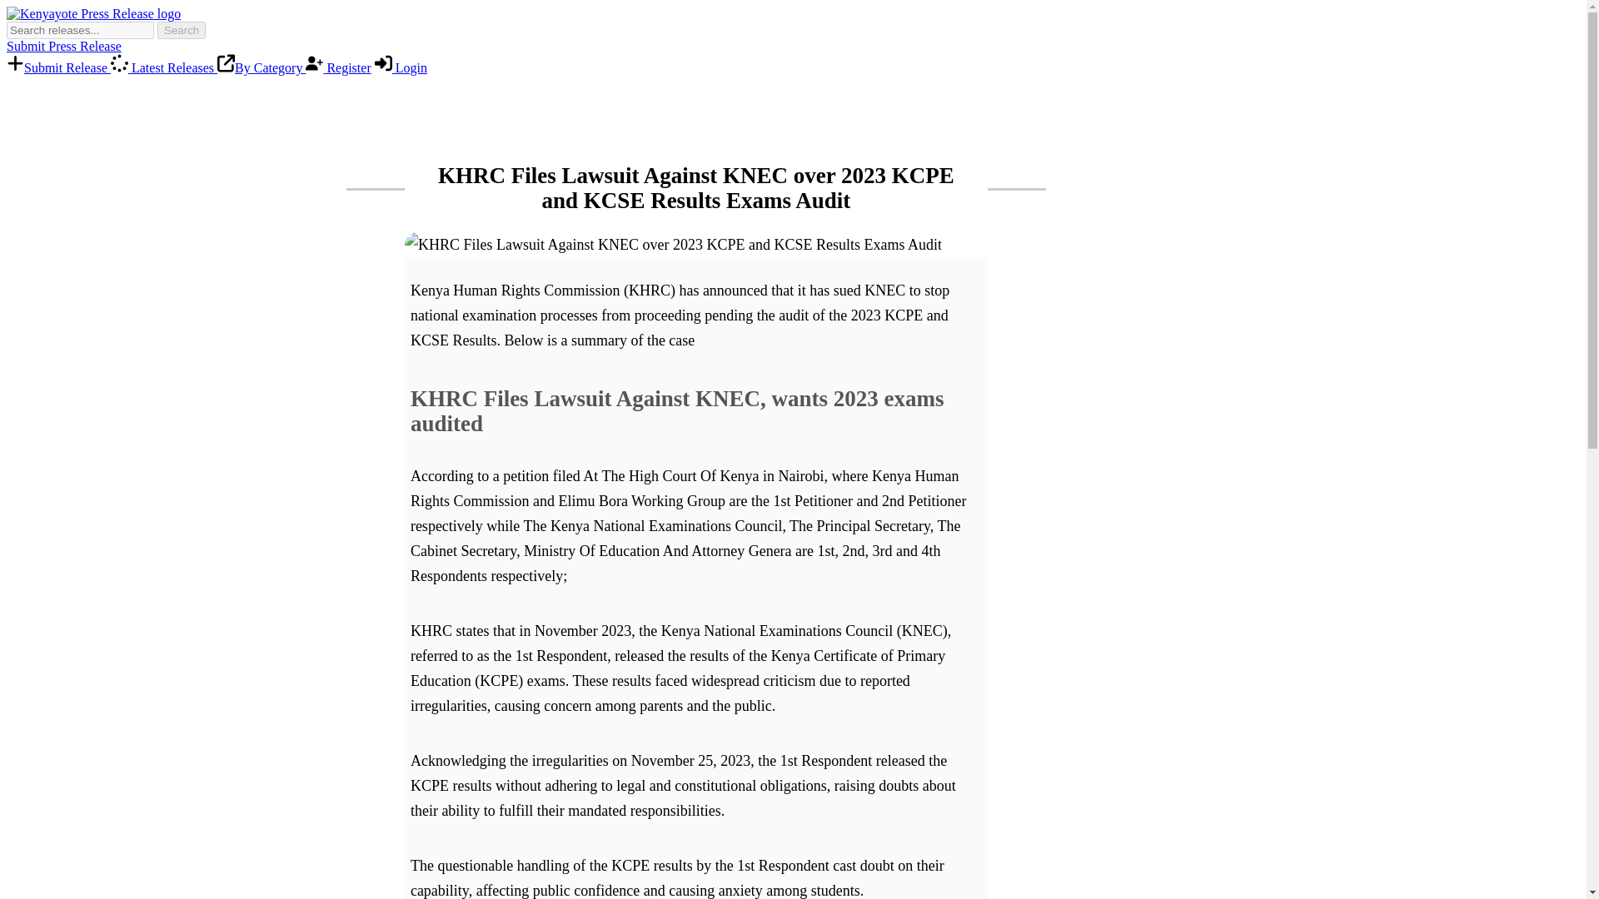  Describe the element at coordinates (182, 30) in the screenshot. I see `Search` at that location.